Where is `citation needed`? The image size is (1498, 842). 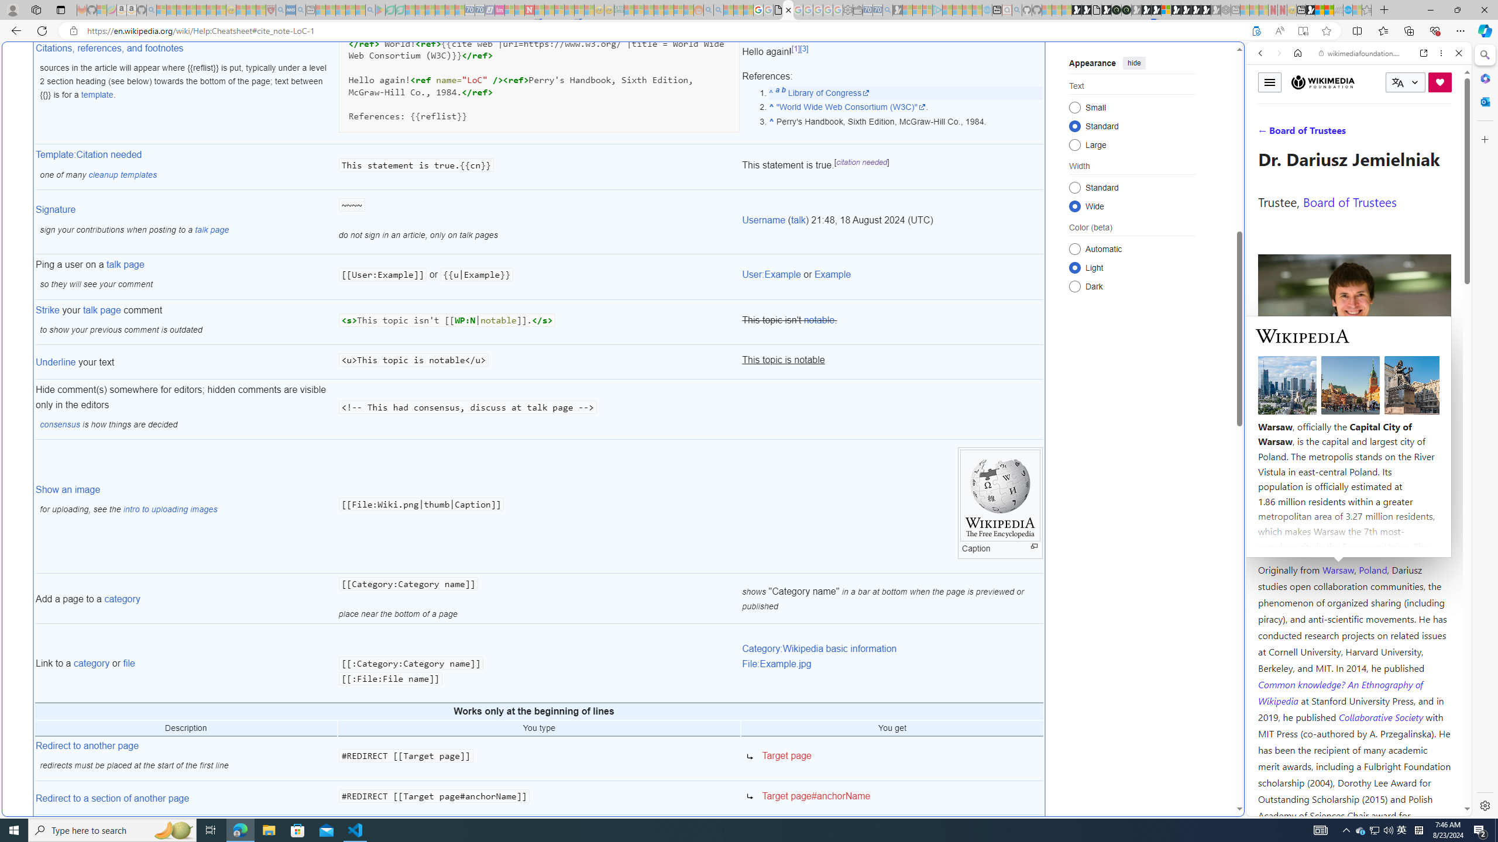 citation needed is located at coordinates (862, 162).